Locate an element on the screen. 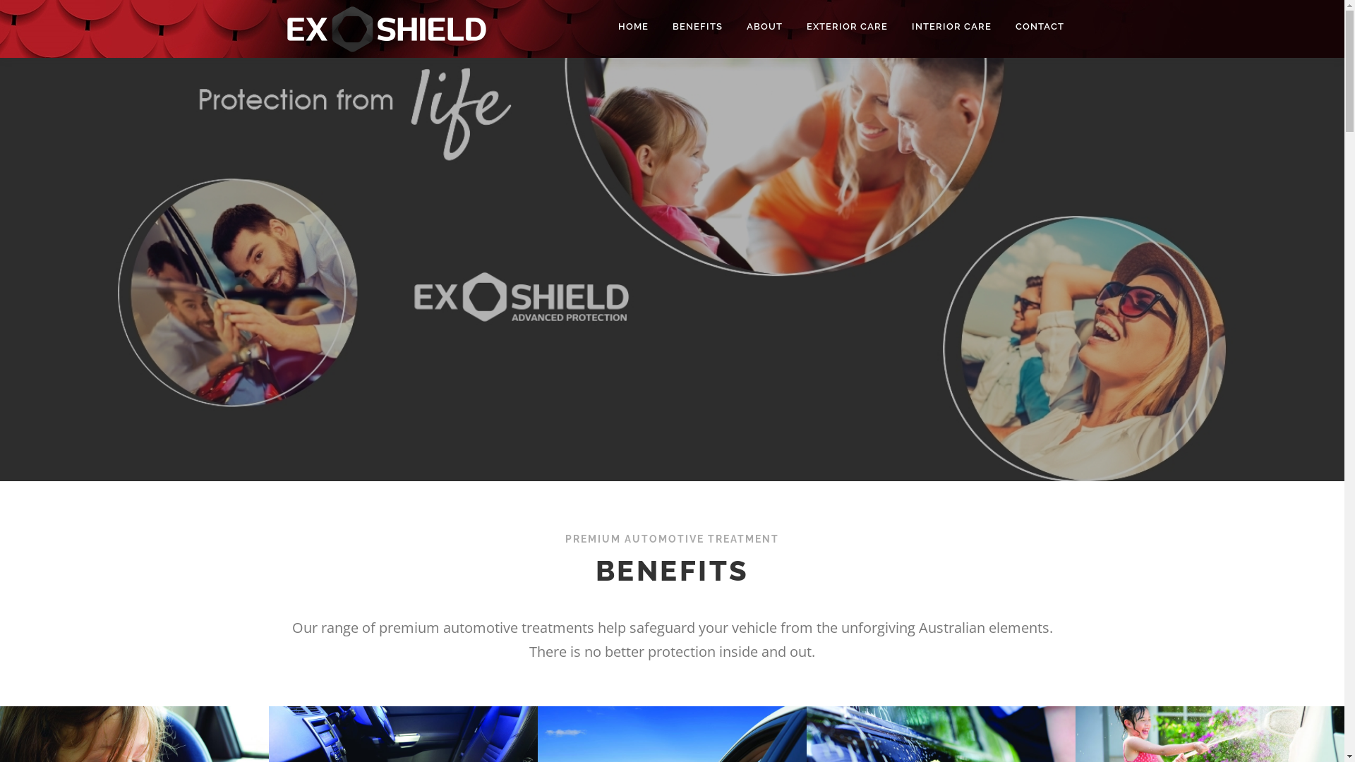 The height and width of the screenshot is (762, 1355). ABOUT is located at coordinates (764, 27).